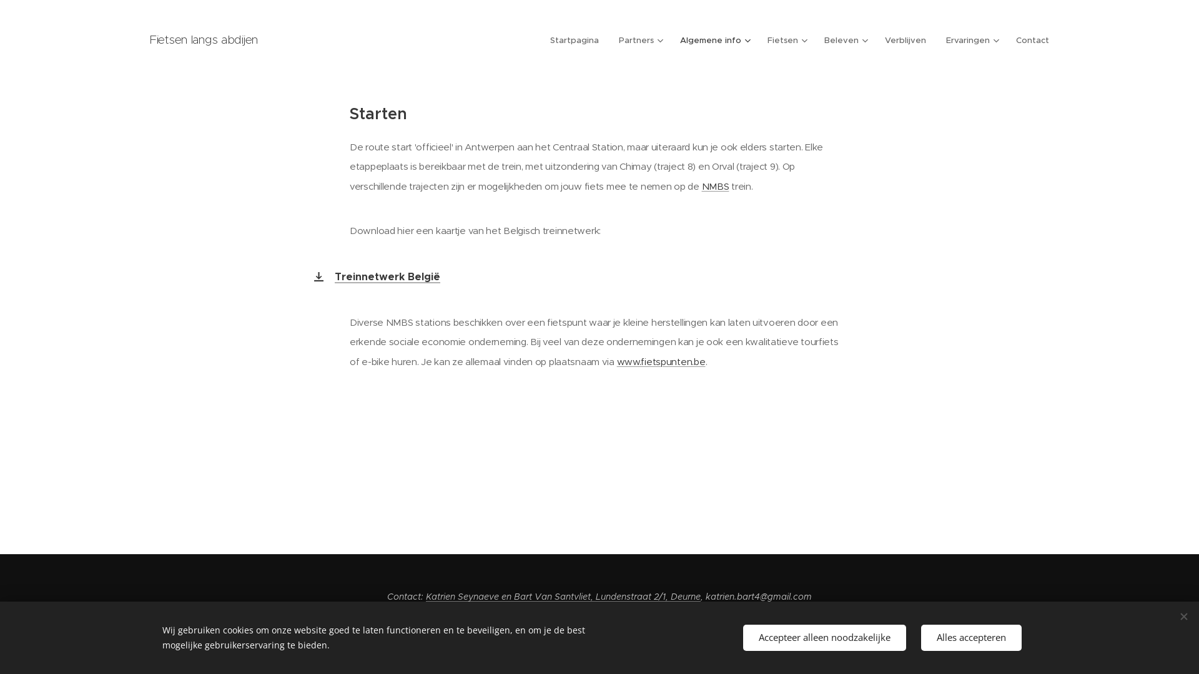 Image resolution: width=1199 pixels, height=674 pixels. What do you see at coordinates (204, 41) in the screenshot?
I see `Fietsen langs abdijen` at bounding box center [204, 41].